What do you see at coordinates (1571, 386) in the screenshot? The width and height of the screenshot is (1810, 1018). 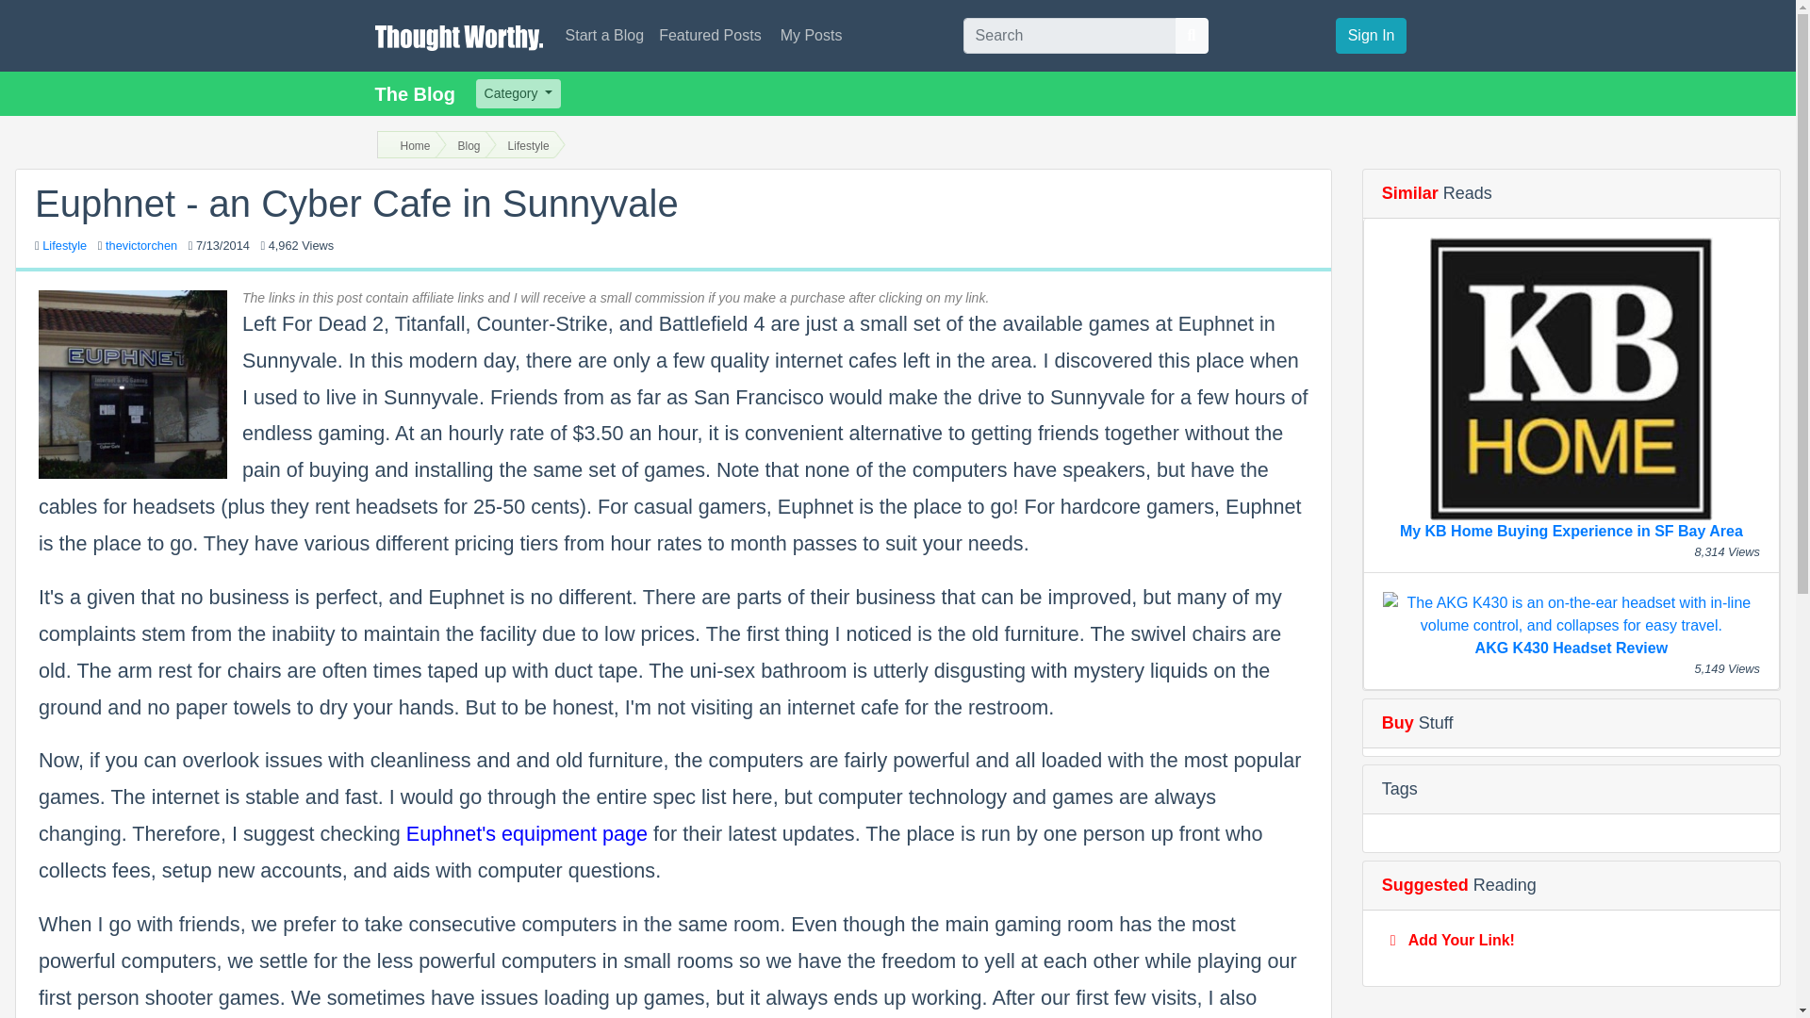 I see `My KB Home Buying Experience in SF Bay Area` at bounding box center [1571, 386].